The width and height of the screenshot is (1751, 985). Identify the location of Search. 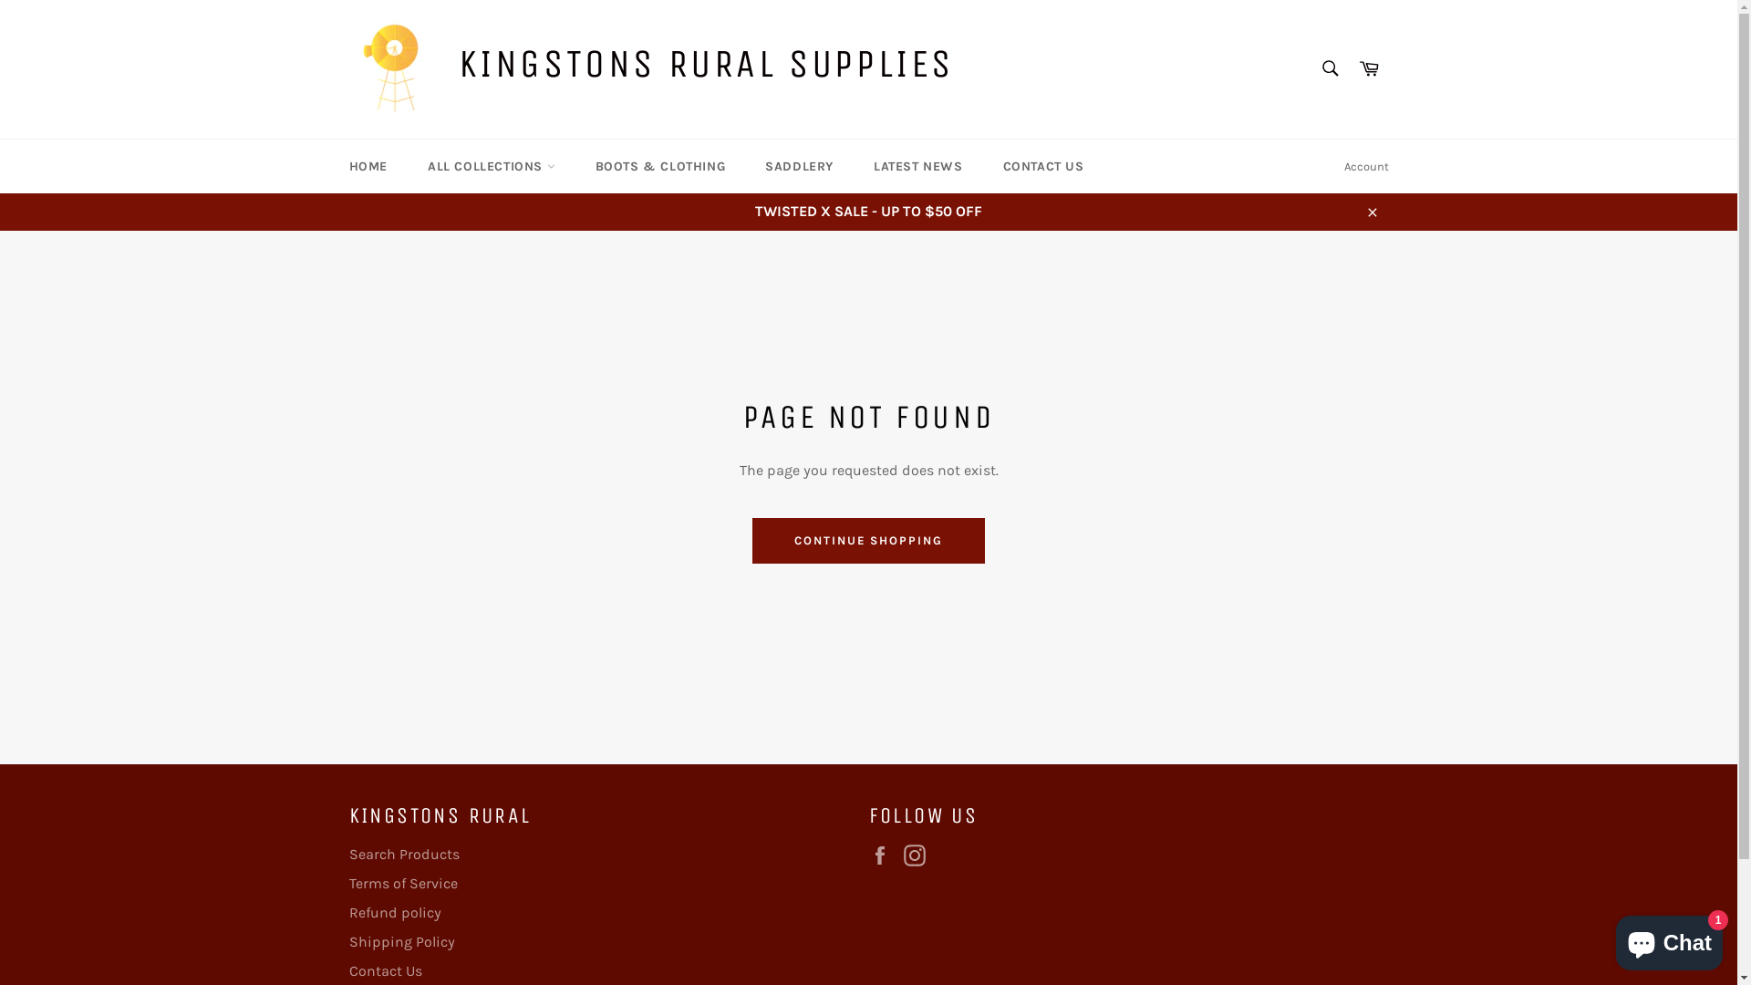
(1330, 68).